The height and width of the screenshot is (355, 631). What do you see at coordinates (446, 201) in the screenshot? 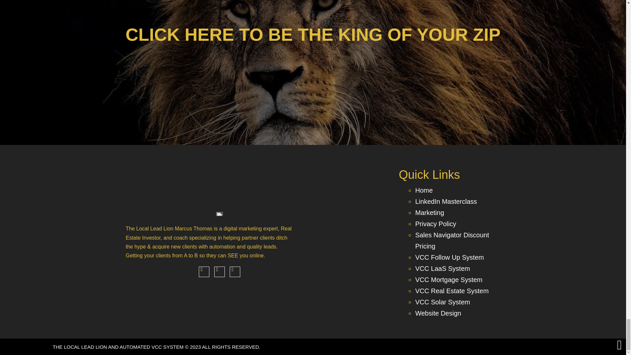
I see `LinkedIn Masterclass` at bounding box center [446, 201].